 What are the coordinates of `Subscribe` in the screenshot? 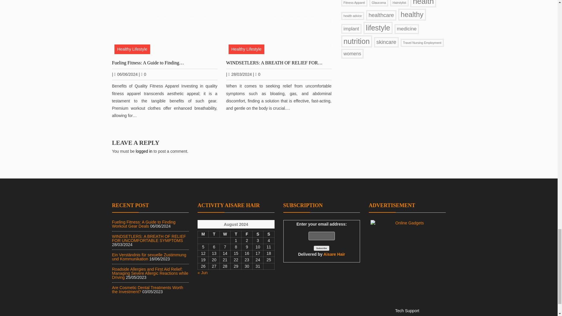 It's located at (321, 248).